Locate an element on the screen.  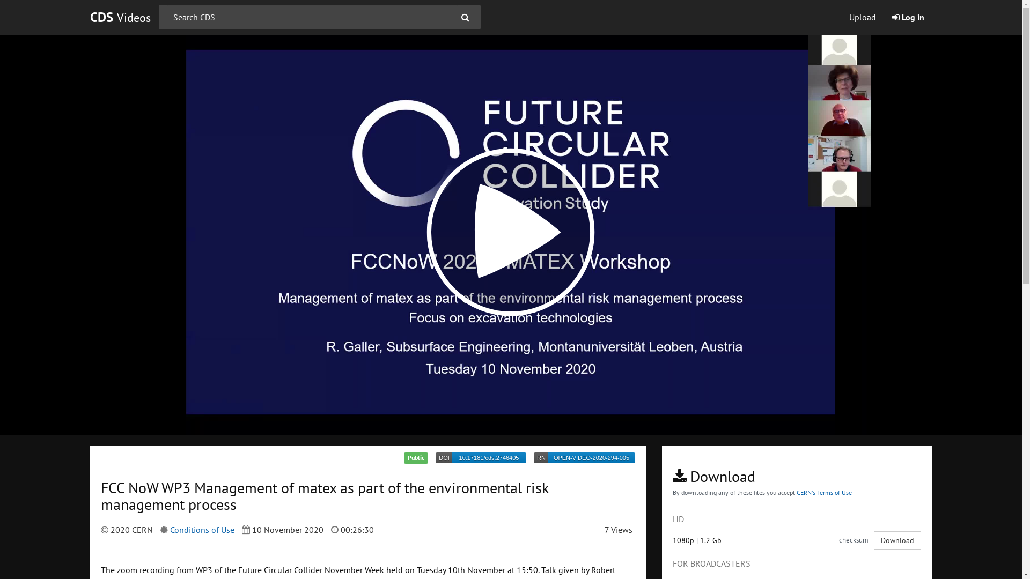
Download is located at coordinates (897, 540).